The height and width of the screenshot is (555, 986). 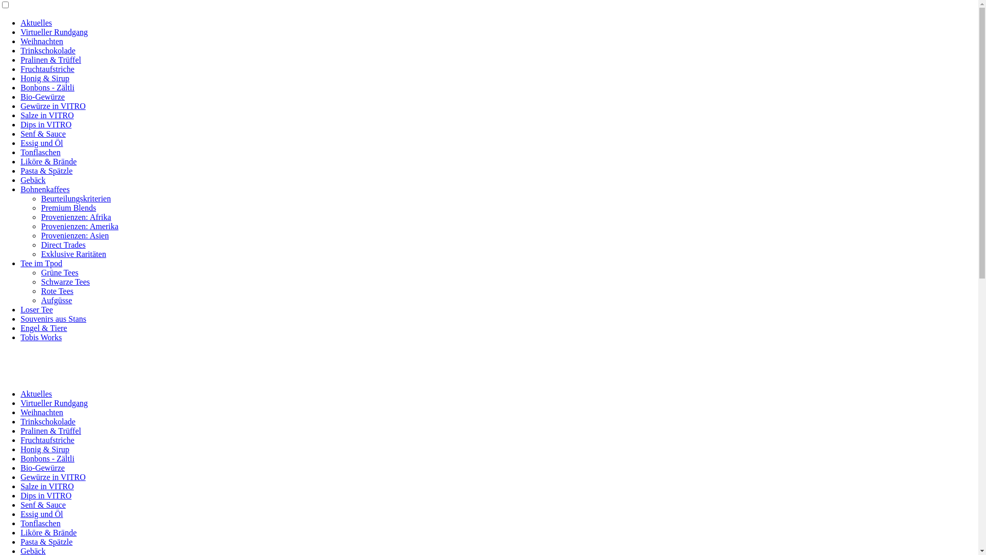 I want to click on Provenienzen: Amerika, so click(x=80, y=226).